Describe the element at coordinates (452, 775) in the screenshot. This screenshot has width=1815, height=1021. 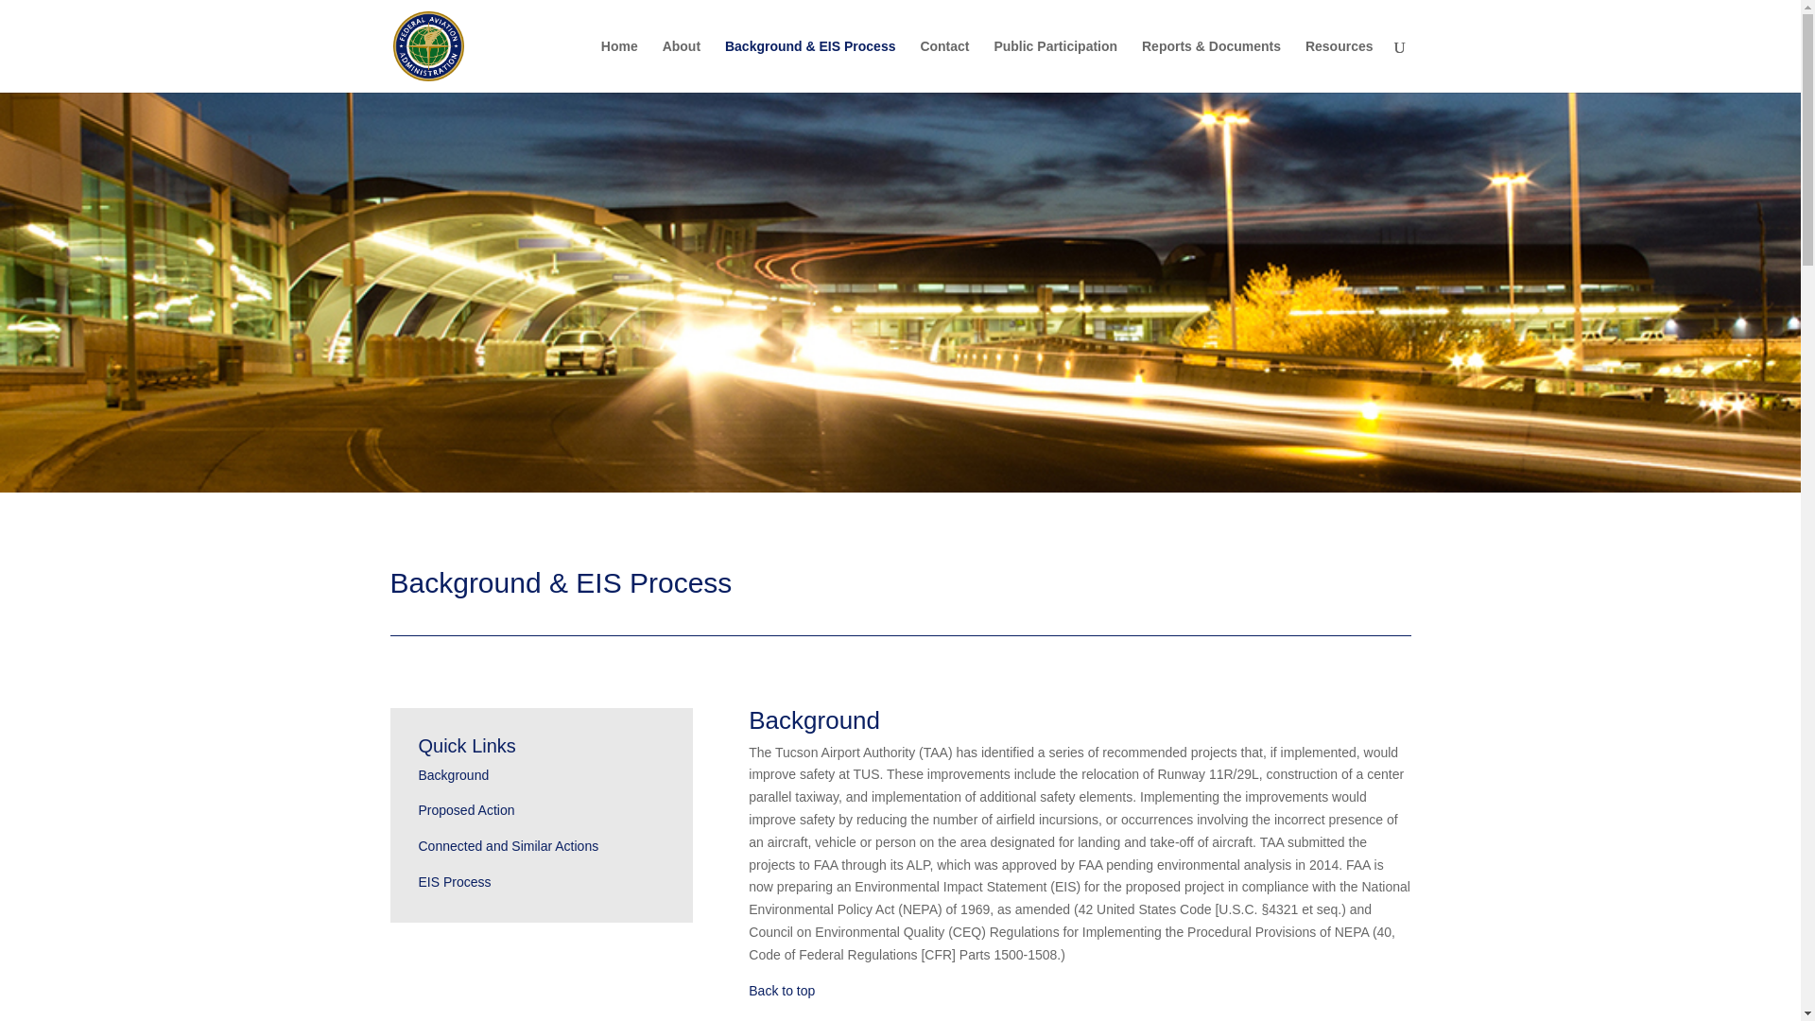
I see `Background` at that location.